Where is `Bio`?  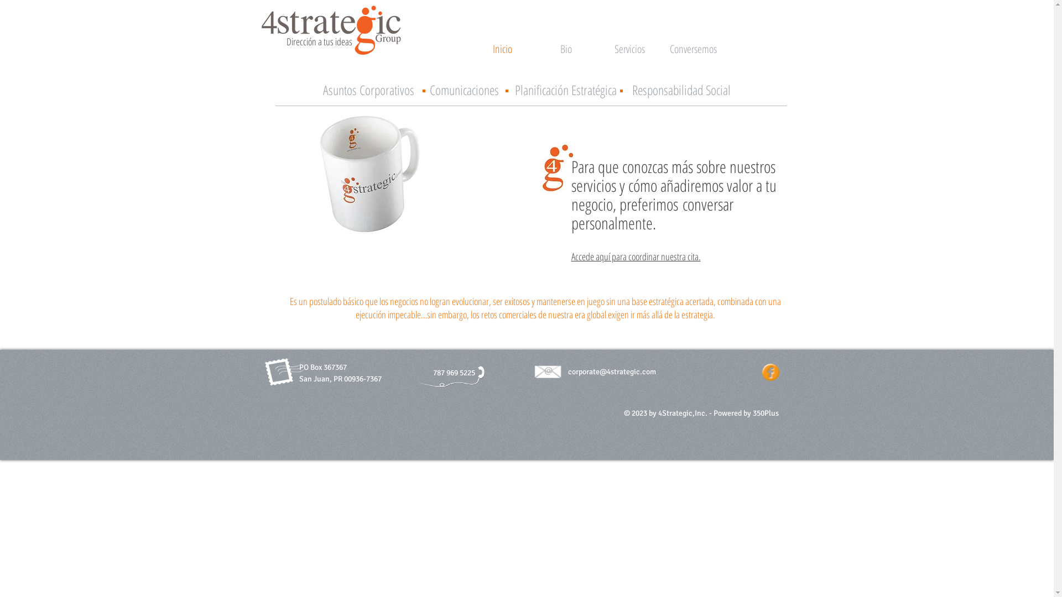
Bio is located at coordinates (566, 49).